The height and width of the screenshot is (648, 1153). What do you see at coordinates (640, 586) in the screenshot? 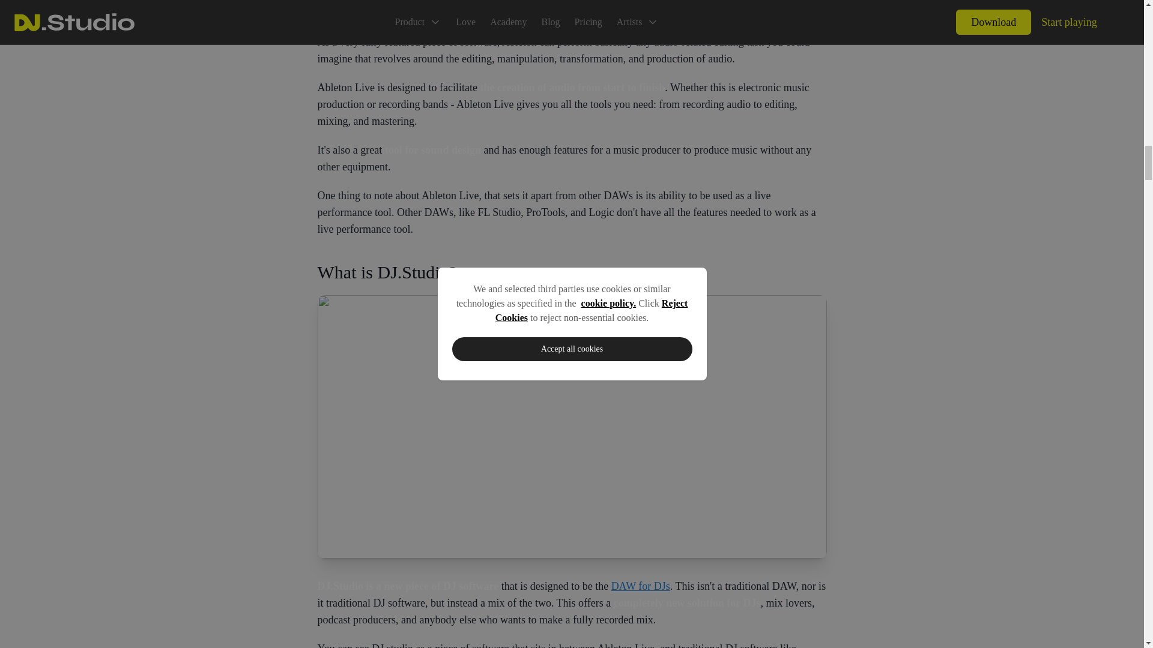
I see `DAW for DJs` at bounding box center [640, 586].